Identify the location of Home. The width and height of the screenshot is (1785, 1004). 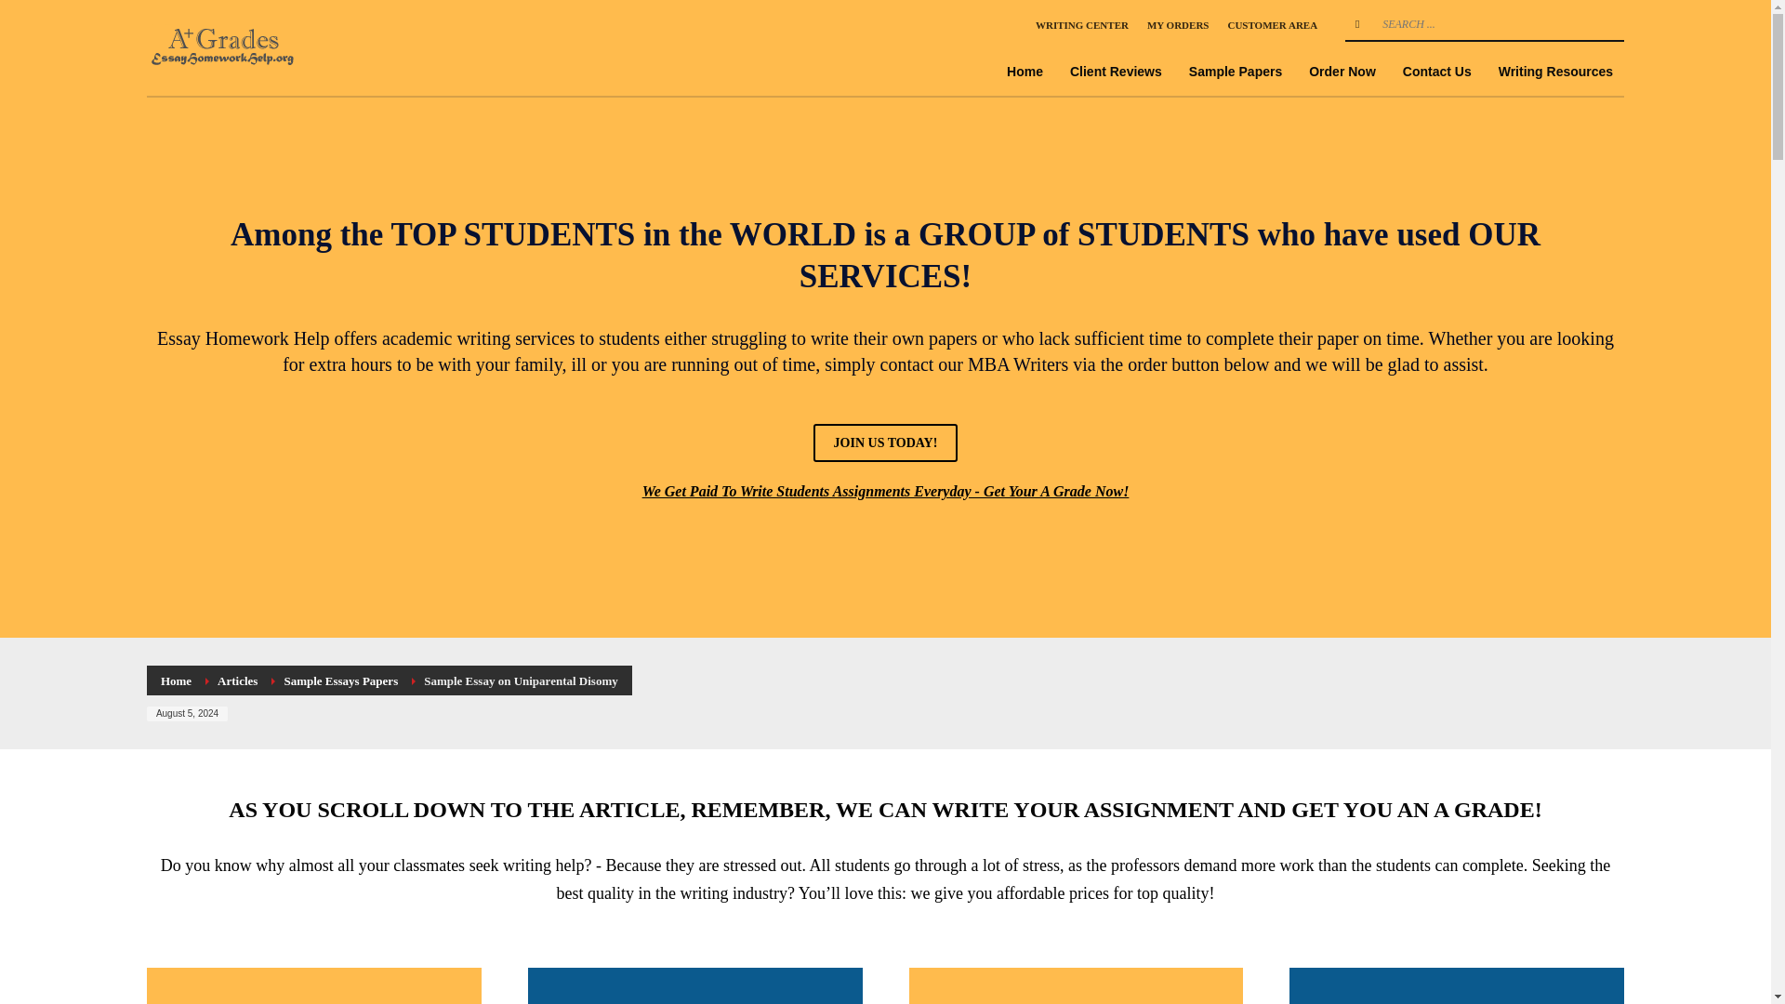
(1025, 71).